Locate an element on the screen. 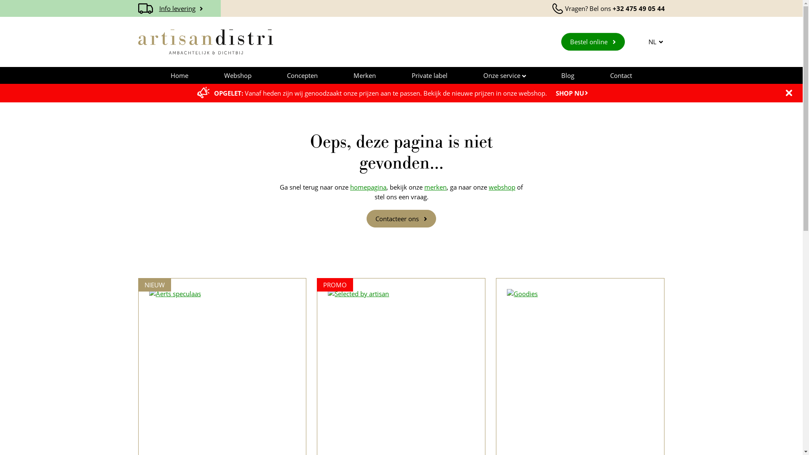  Concepten is located at coordinates (303, 75).